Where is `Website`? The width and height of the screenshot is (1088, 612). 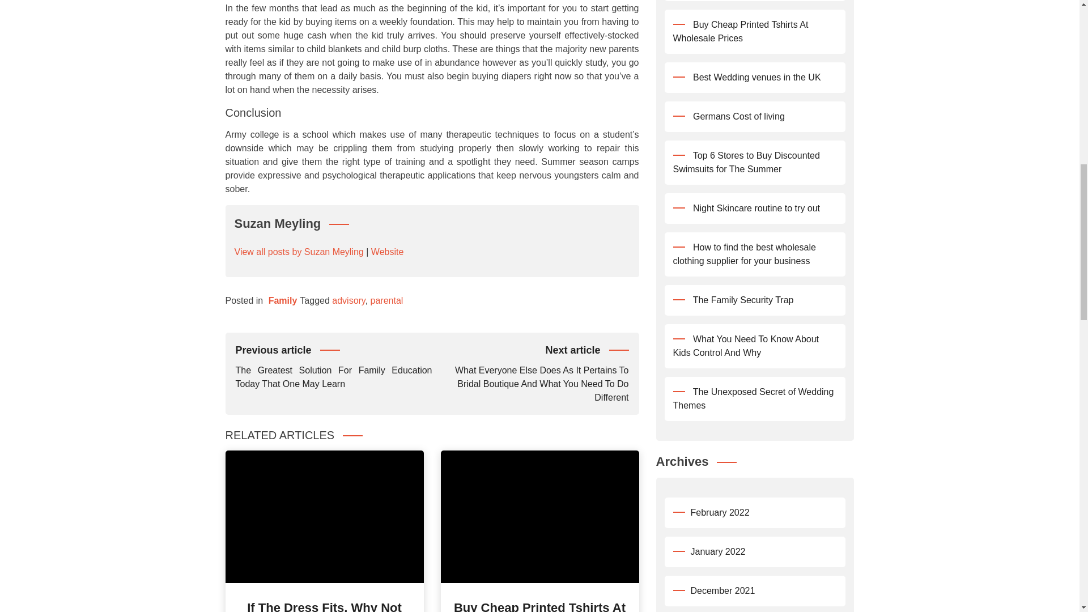
Website is located at coordinates (387, 252).